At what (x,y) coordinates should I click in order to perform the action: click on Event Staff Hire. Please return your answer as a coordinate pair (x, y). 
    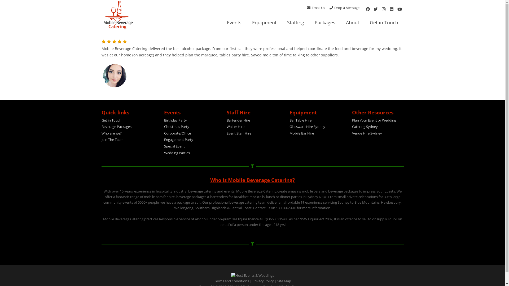
    Looking at the image, I should click on (239, 133).